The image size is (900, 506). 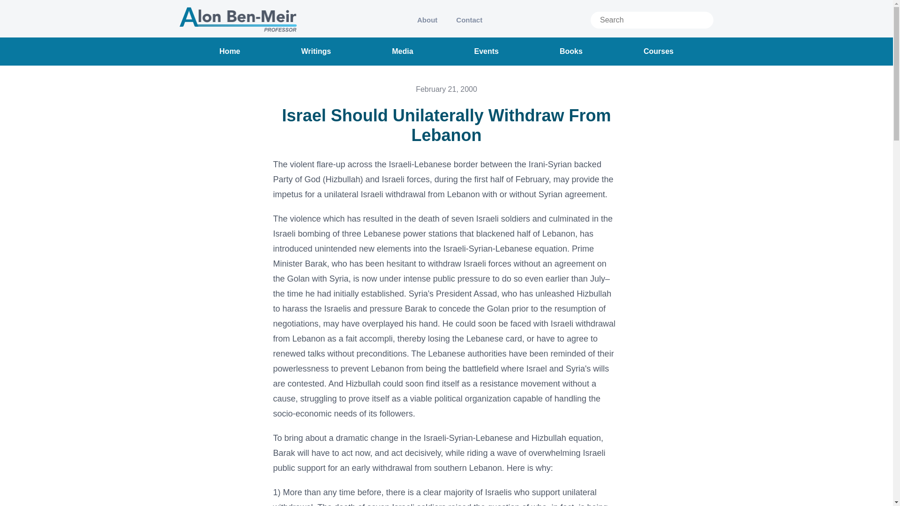 What do you see at coordinates (486, 52) in the screenshot?
I see `Events` at bounding box center [486, 52].